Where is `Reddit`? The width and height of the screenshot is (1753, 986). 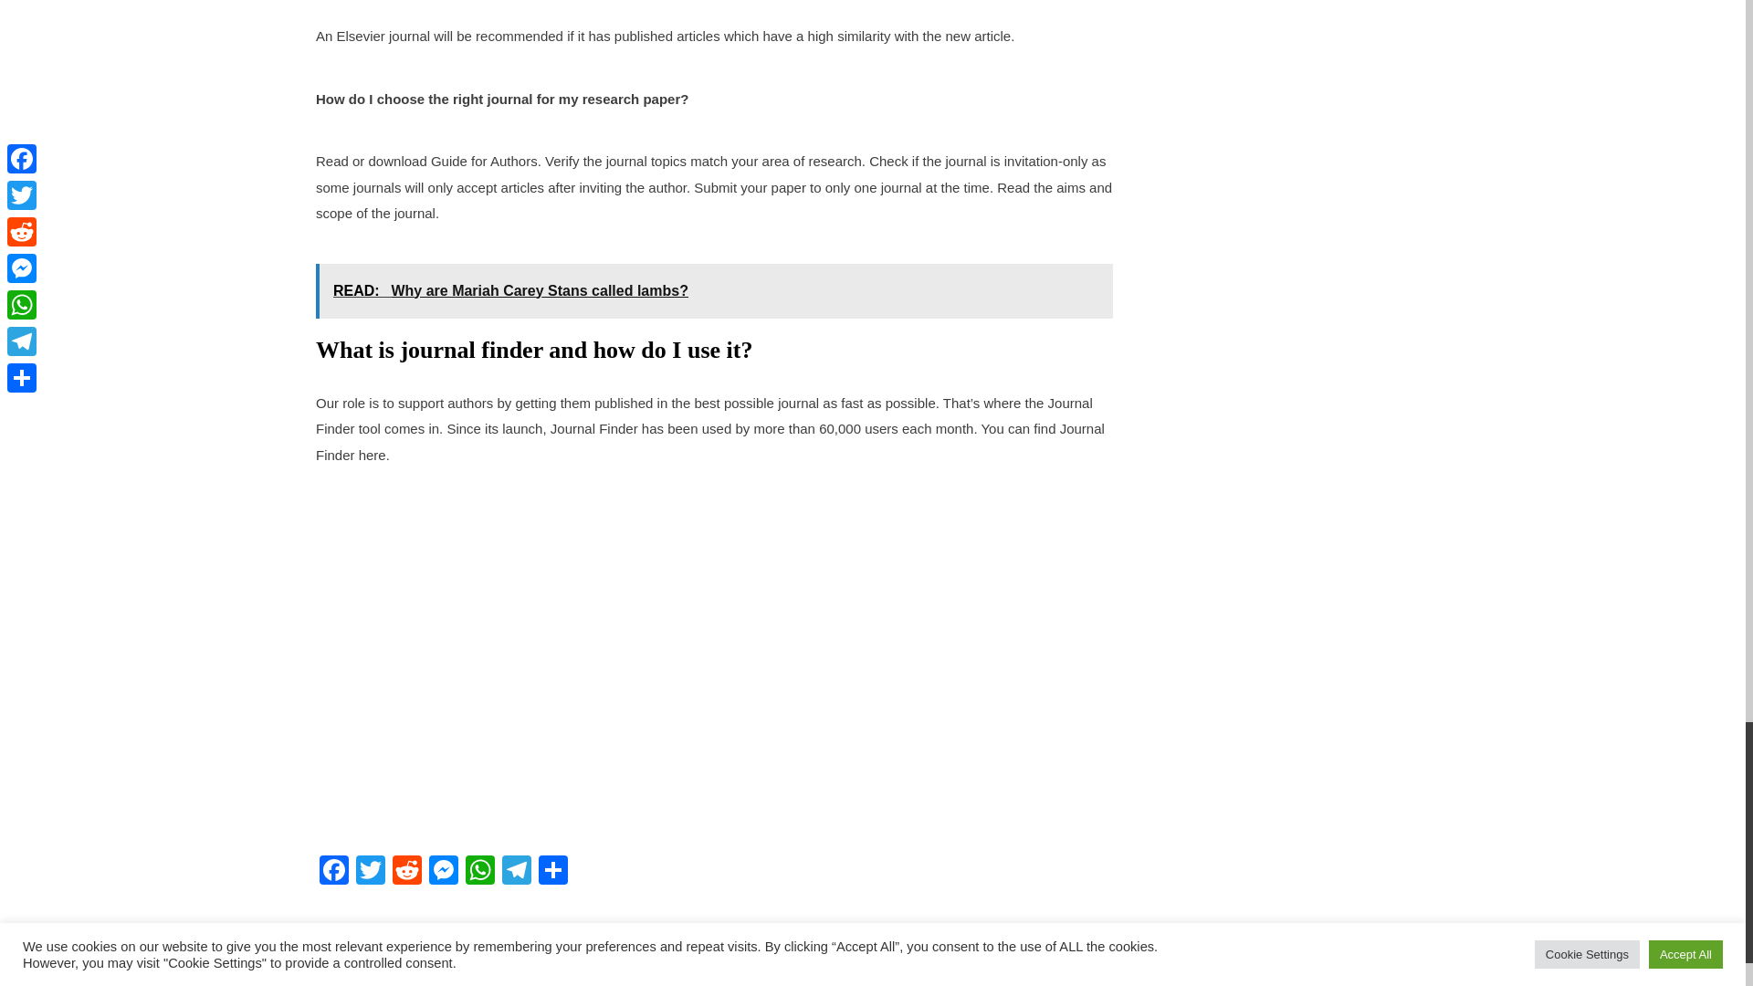 Reddit is located at coordinates (407, 873).